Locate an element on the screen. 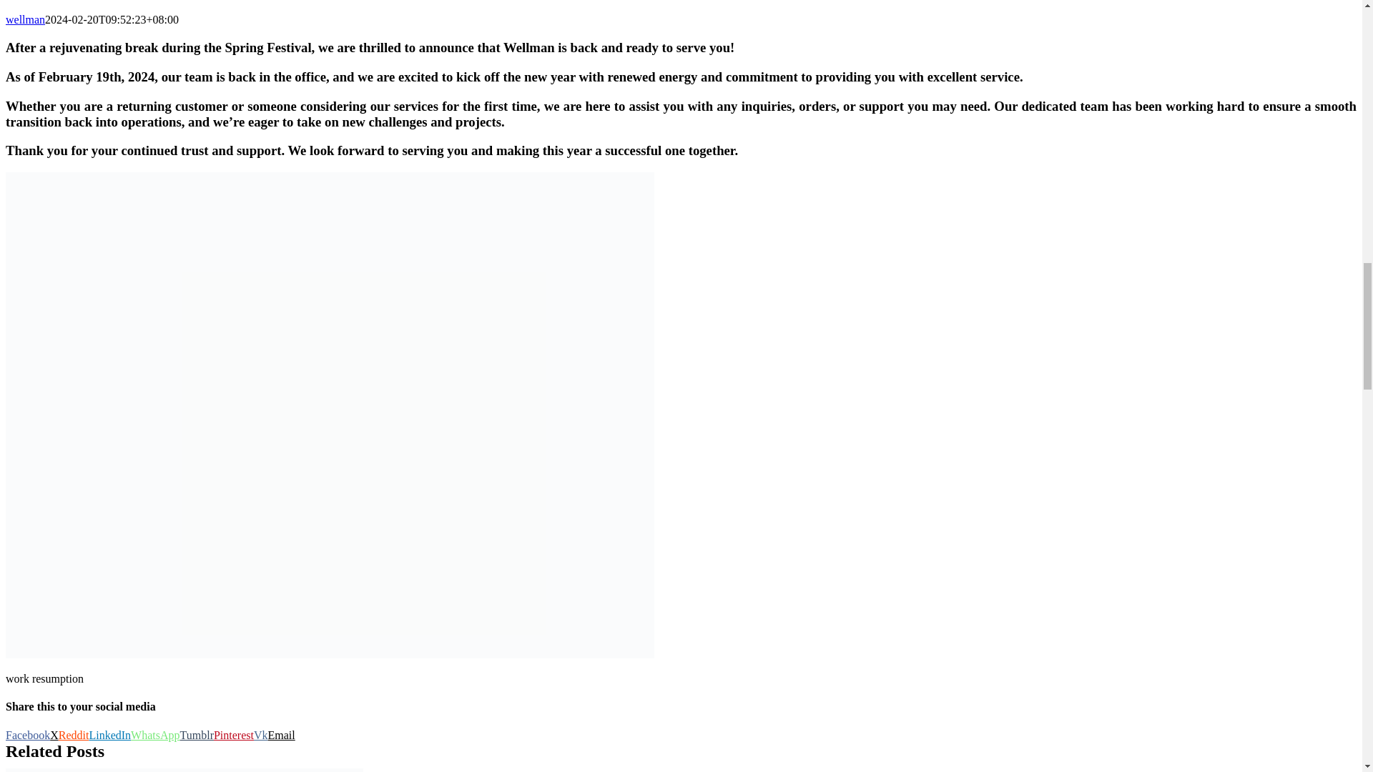 The width and height of the screenshot is (1373, 772). Vk is located at coordinates (260, 735).